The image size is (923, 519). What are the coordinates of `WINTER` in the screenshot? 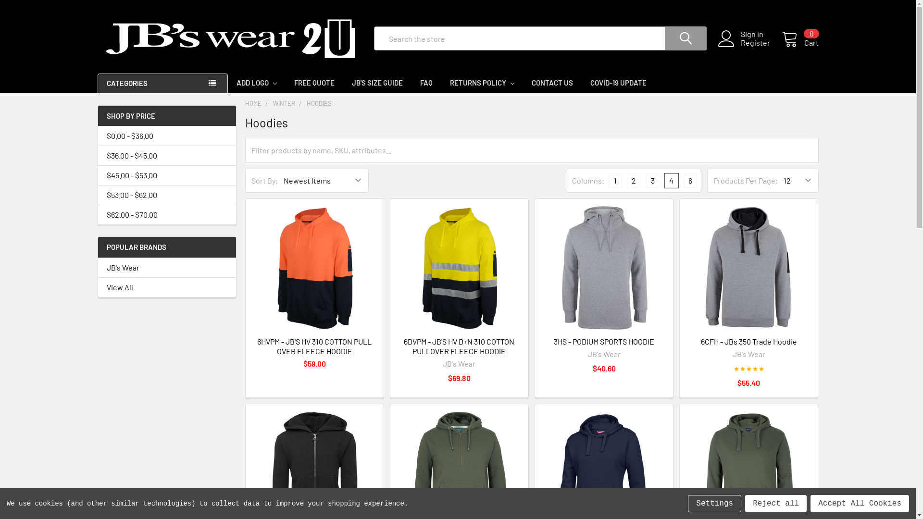 It's located at (284, 103).